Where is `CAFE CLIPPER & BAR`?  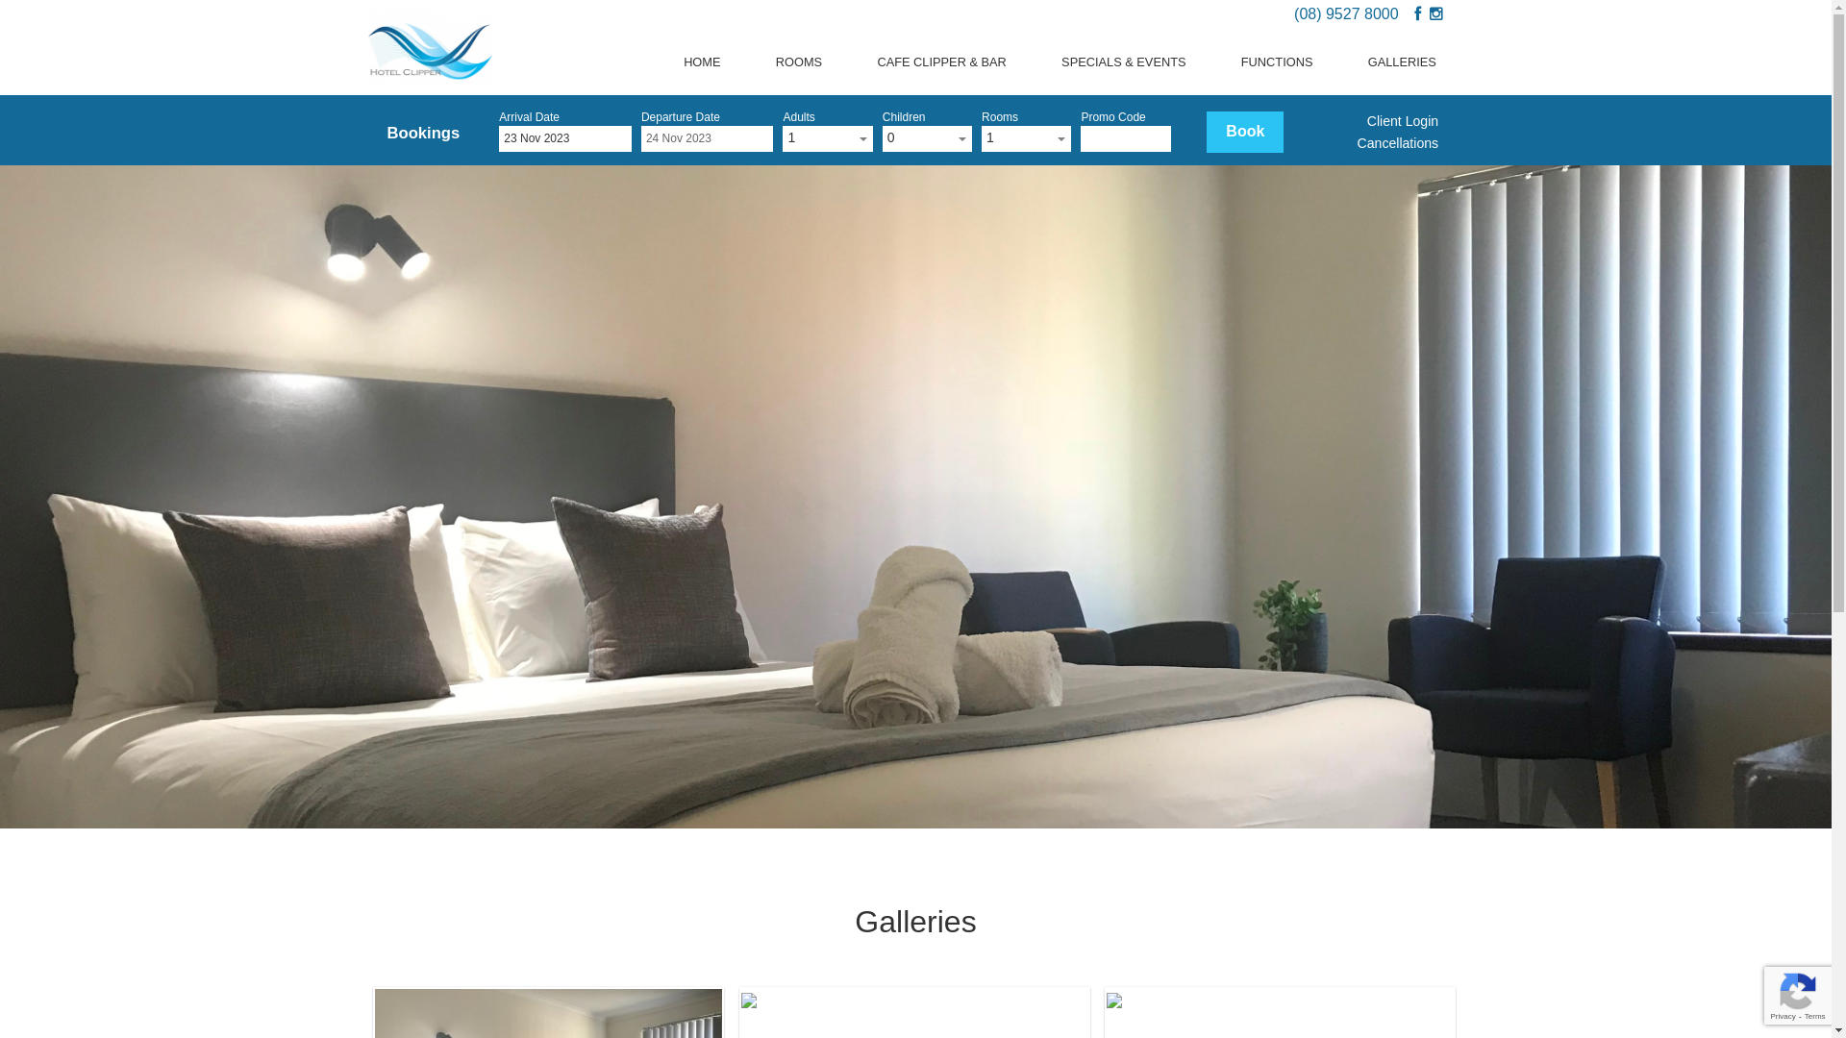
CAFE CLIPPER & BAR is located at coordinates (942, 62).